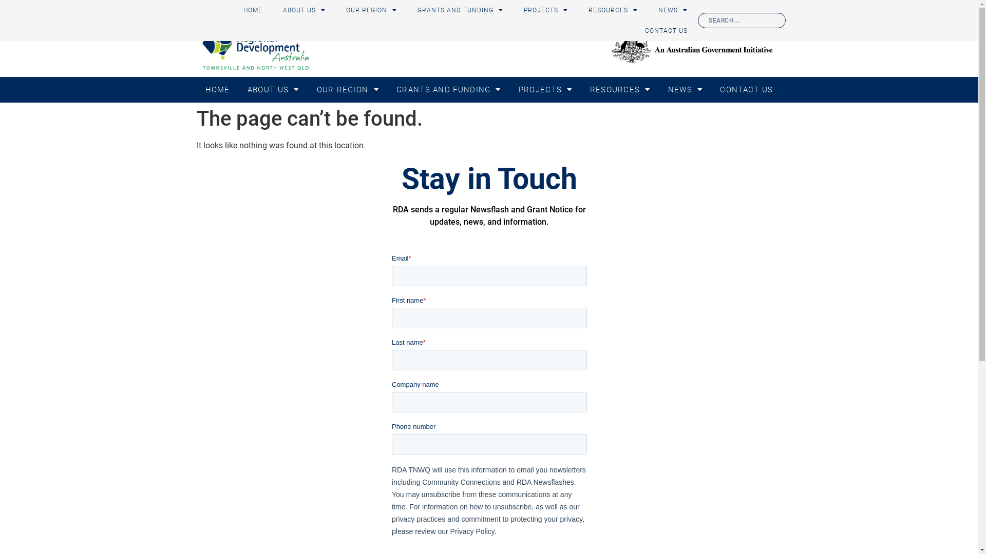 The height and width of the screenshot is (554, 986). I want to click on PROJECTS, so click(546, 10).